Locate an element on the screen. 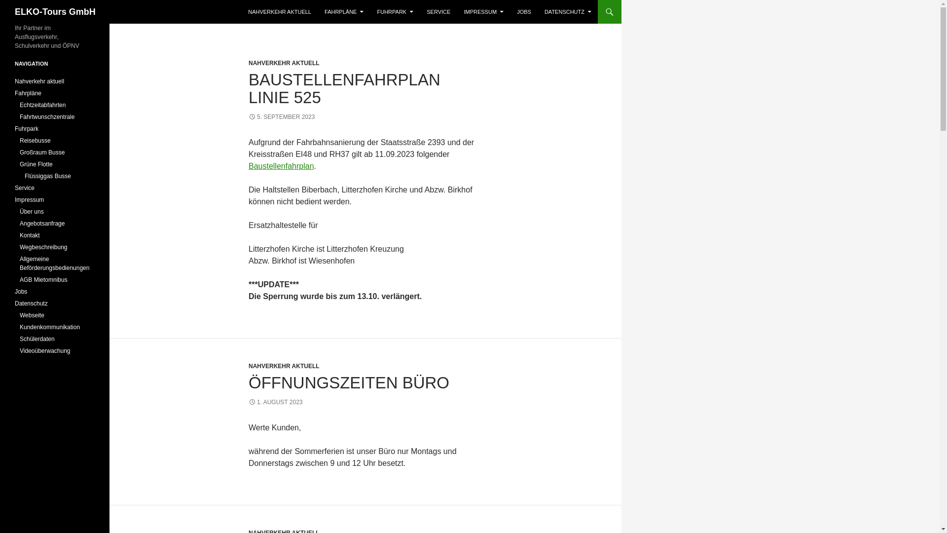  Angebotsanfrage is located at coordinates (42, 224).